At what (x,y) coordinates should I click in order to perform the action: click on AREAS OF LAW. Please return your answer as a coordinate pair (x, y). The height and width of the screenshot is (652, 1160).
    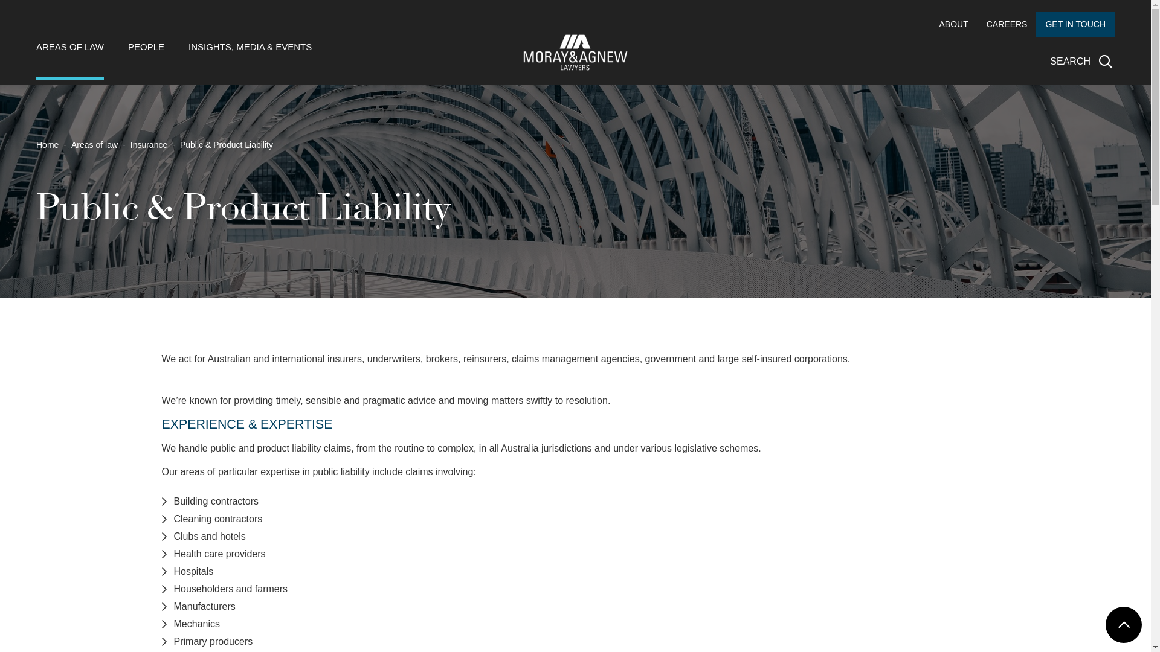
    Looking at the image, I should click on (70, 60).